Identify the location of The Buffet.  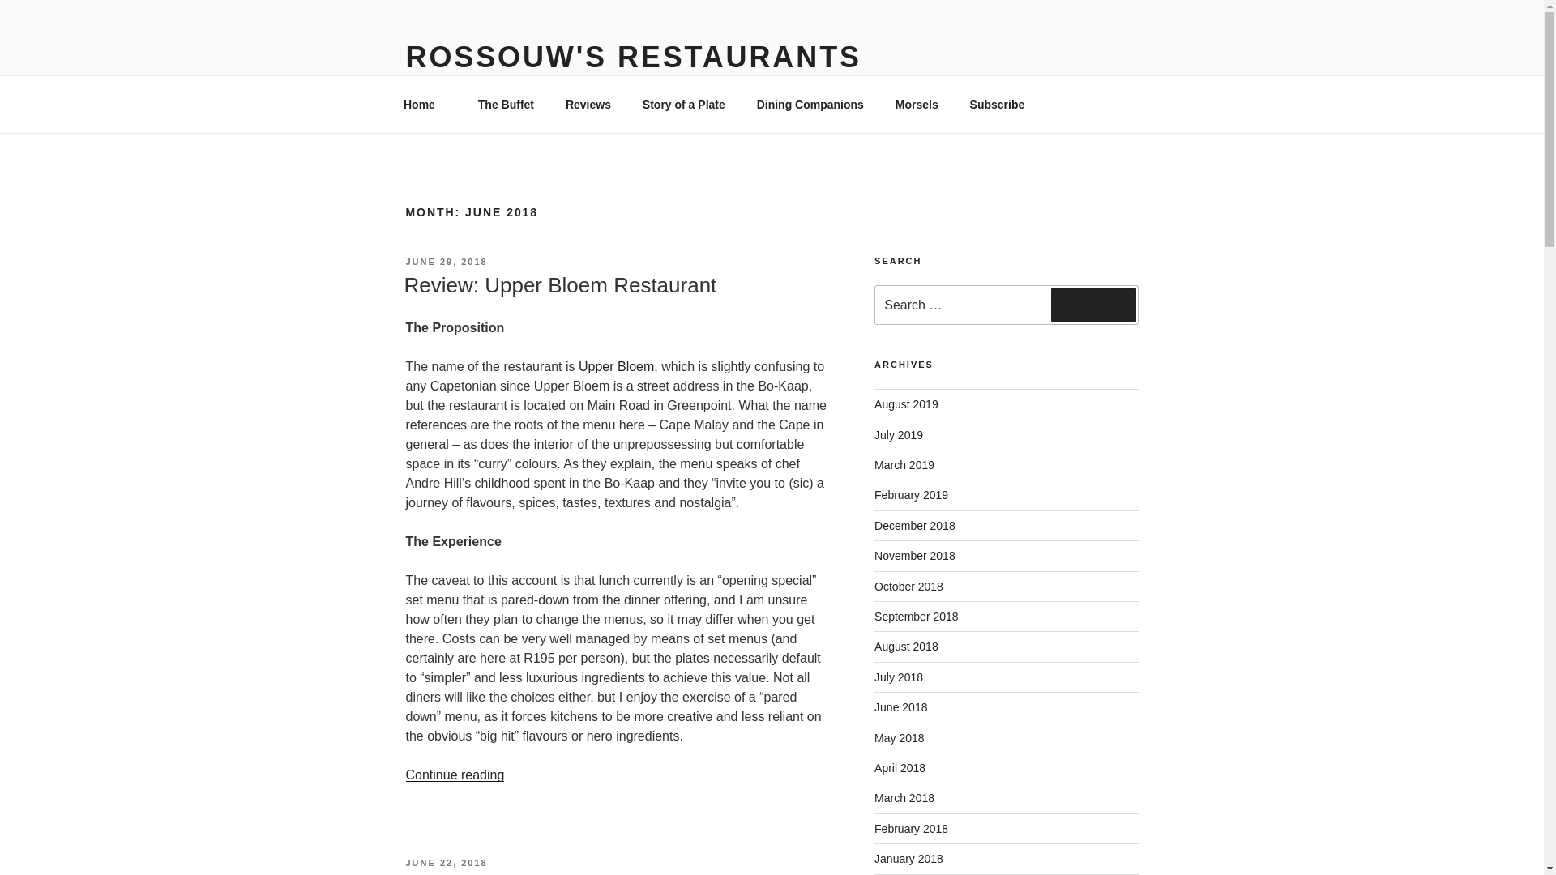
(506, 104).